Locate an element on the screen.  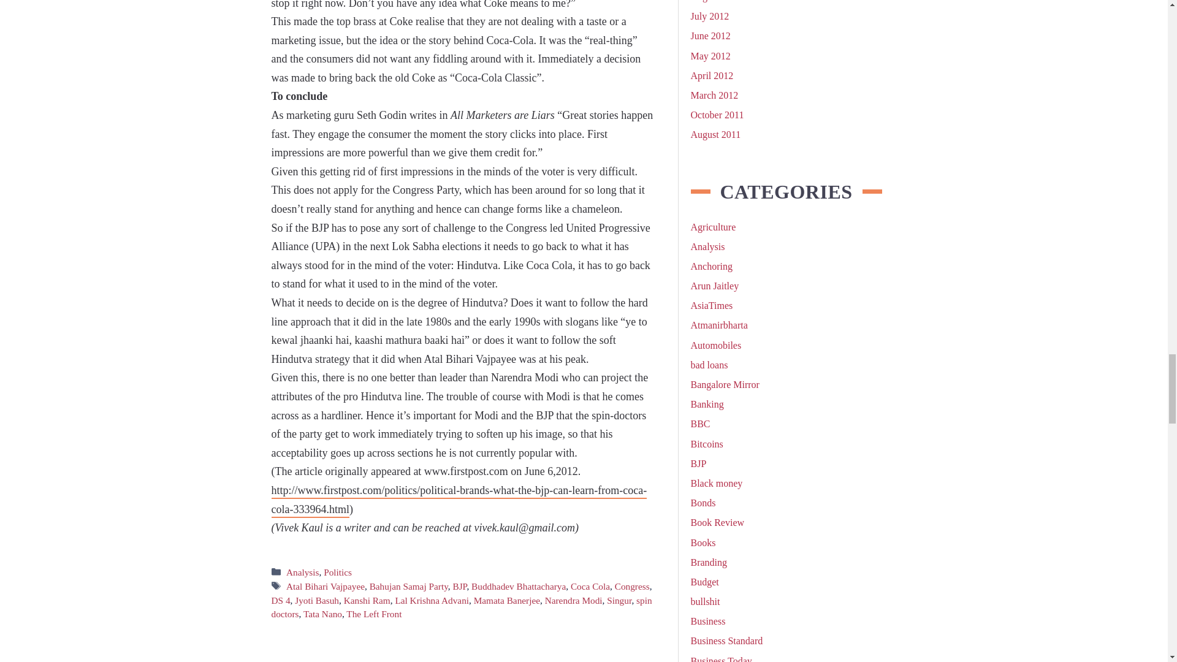
Analysis is located at coordinates (302, 571).